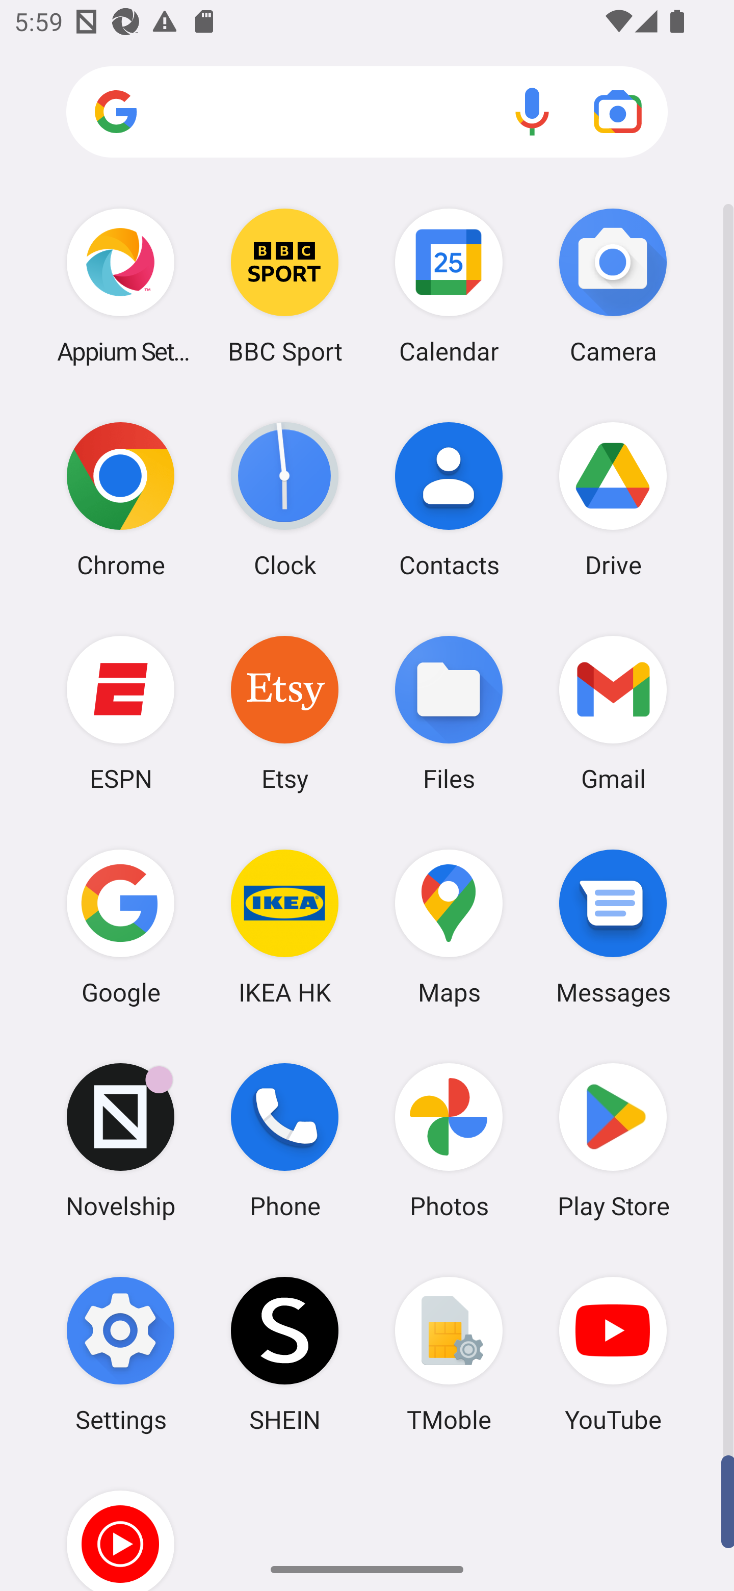 This screenshot has height=1591, width=734. I want to click on Novelship Novelship has 2 notifications, so click(120, 1141).